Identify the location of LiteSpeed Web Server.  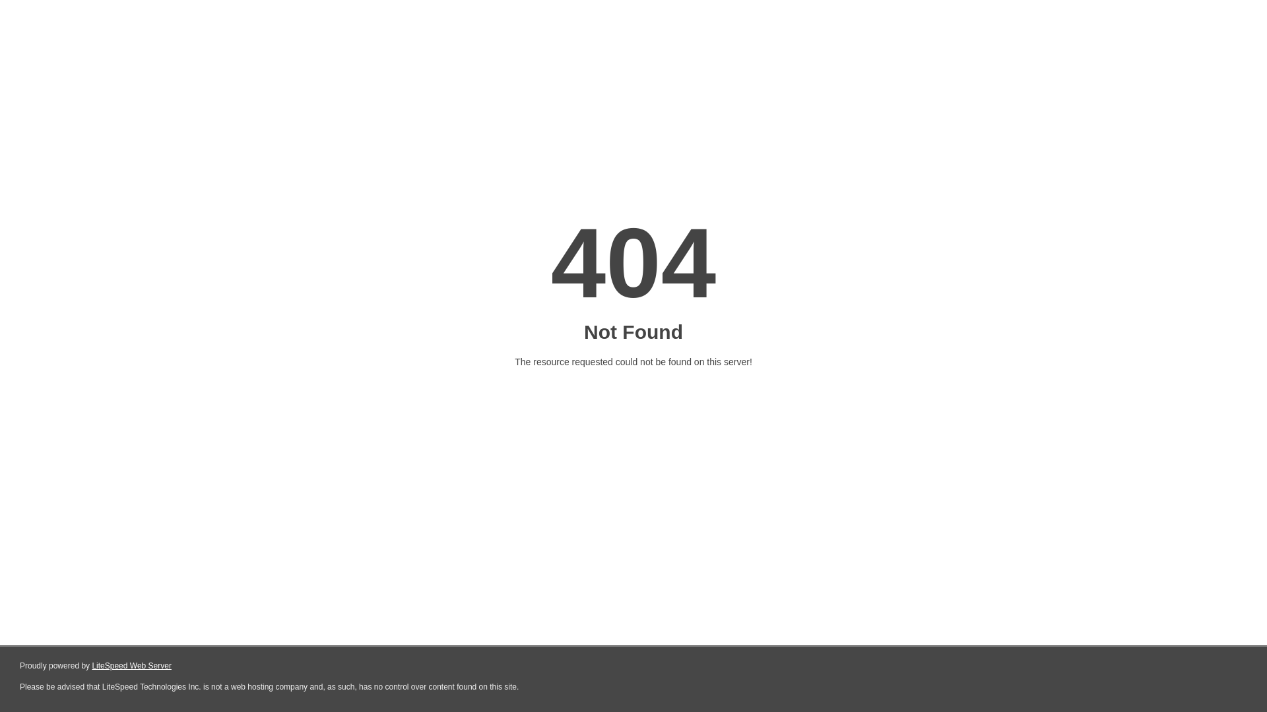
(132, 666).